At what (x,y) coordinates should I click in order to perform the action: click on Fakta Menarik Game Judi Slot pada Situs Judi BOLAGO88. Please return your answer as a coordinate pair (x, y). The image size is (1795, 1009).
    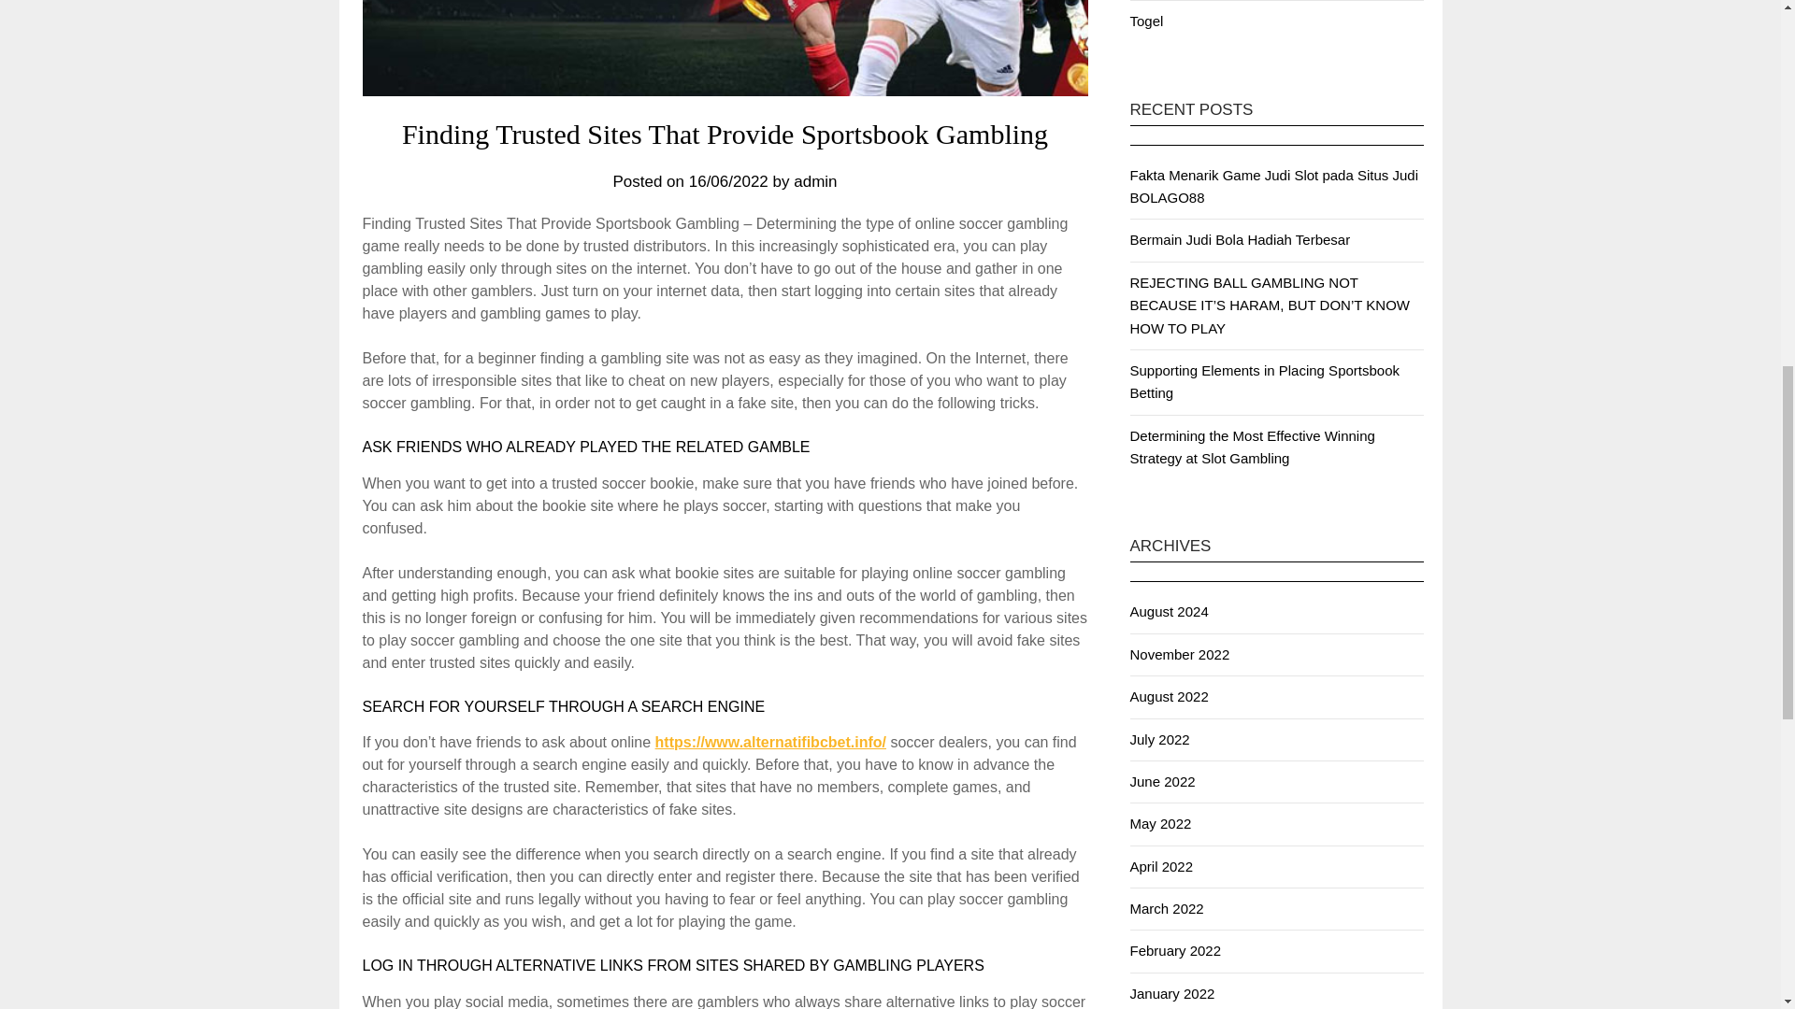
    Looking at the image, I should click on (1273, 187).